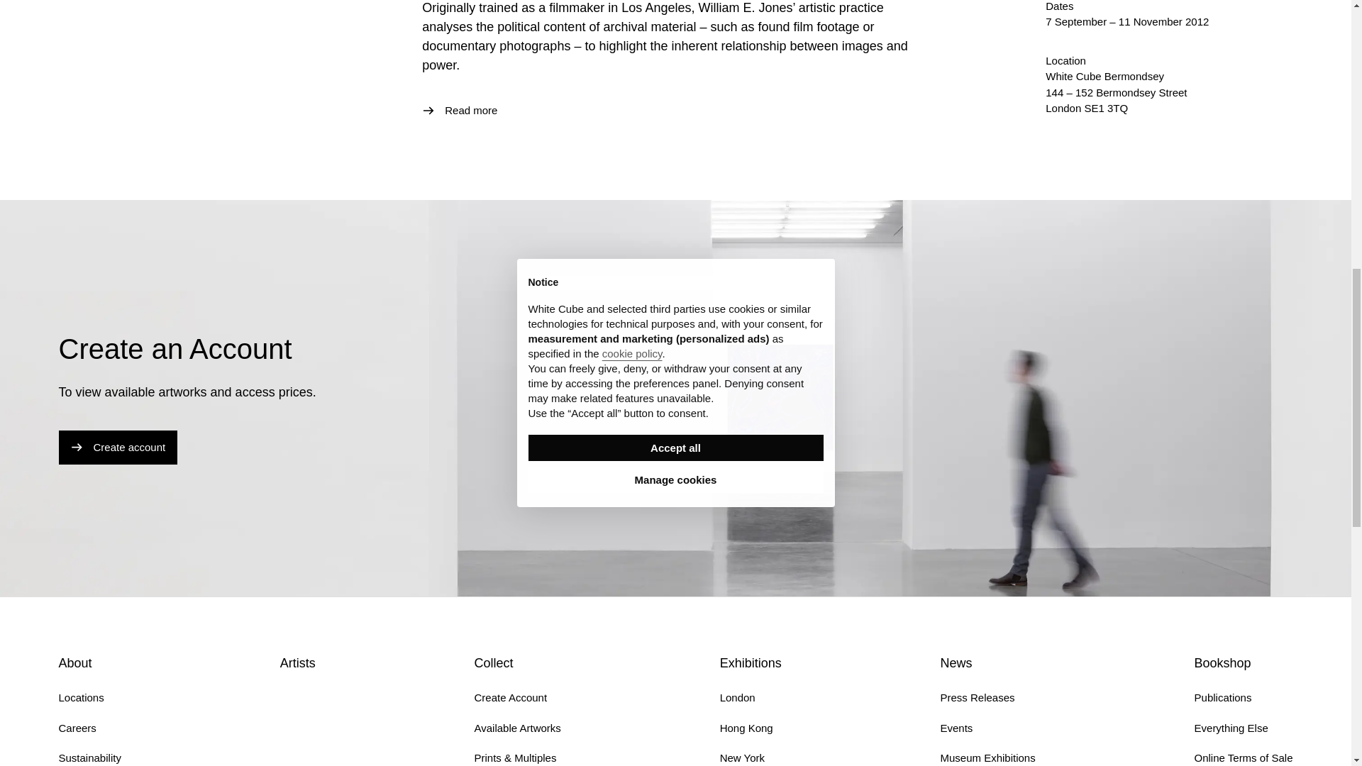 This screenshot has width=1362, height=766. Describe the element at coordinates (518, 728) in the screenshot. I see `Available Artworks` at that location.